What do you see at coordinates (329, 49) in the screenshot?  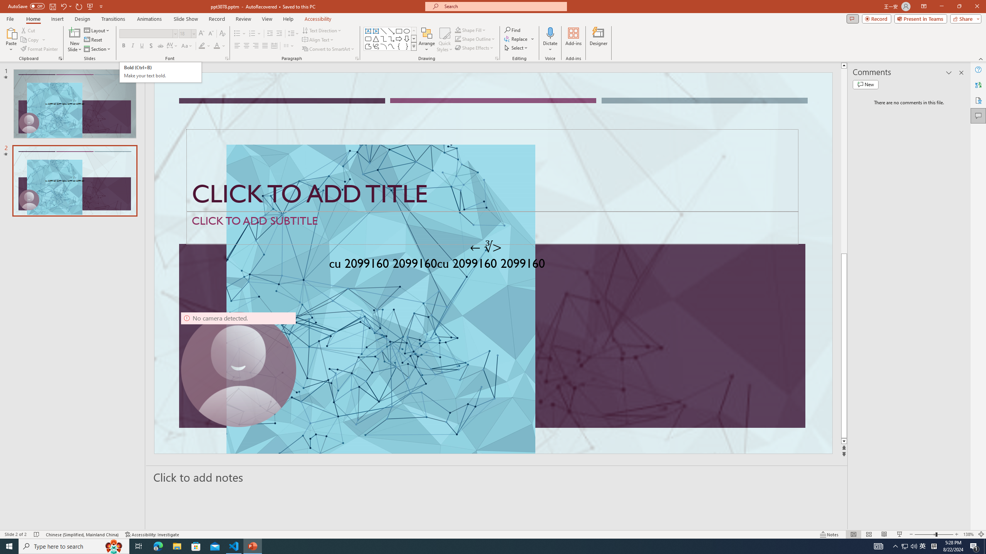 I see `Convert to SmartArt` at bounding box center [329, 49].